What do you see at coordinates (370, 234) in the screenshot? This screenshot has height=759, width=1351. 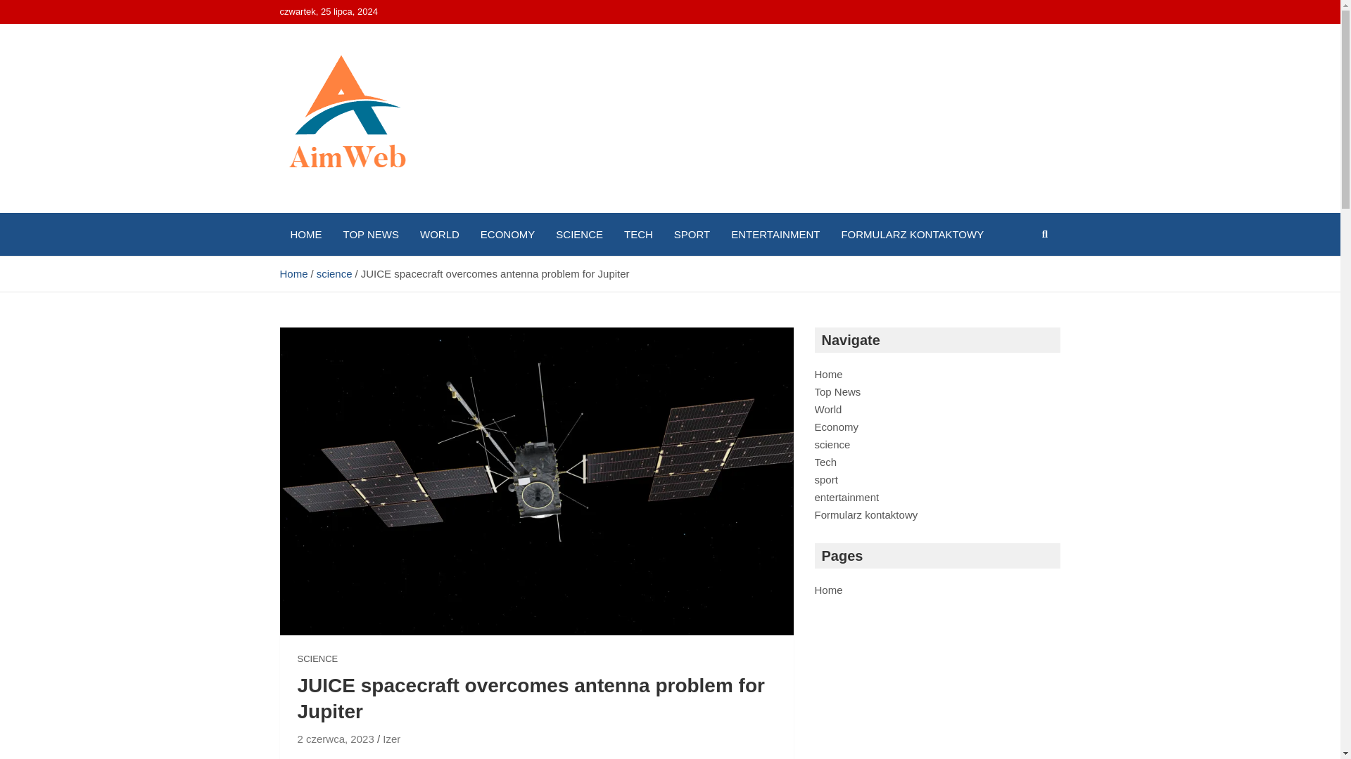 I see `TOP NEWS` at bounding box center [370, 234].